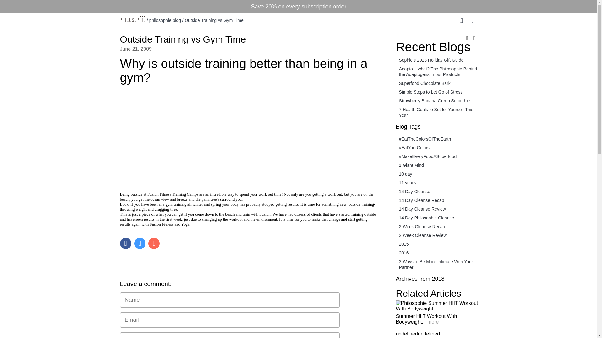 This screenshot has width=602, height=338. I want to click on Share on Twitter, so click(140, 243).